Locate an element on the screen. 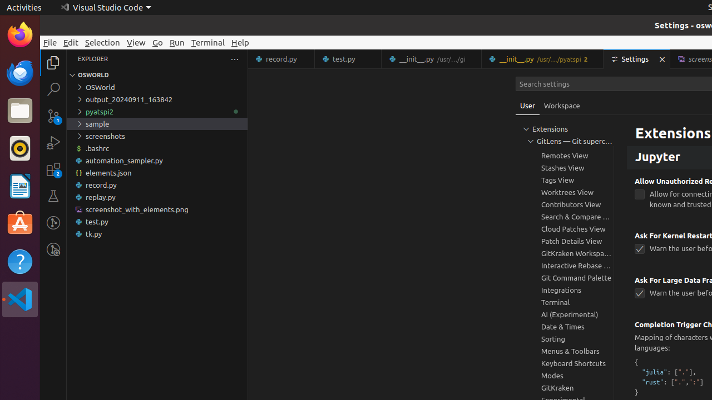 The width and height of the screenshot is (712, 400). replay.py is located at coordinates (157, 197).